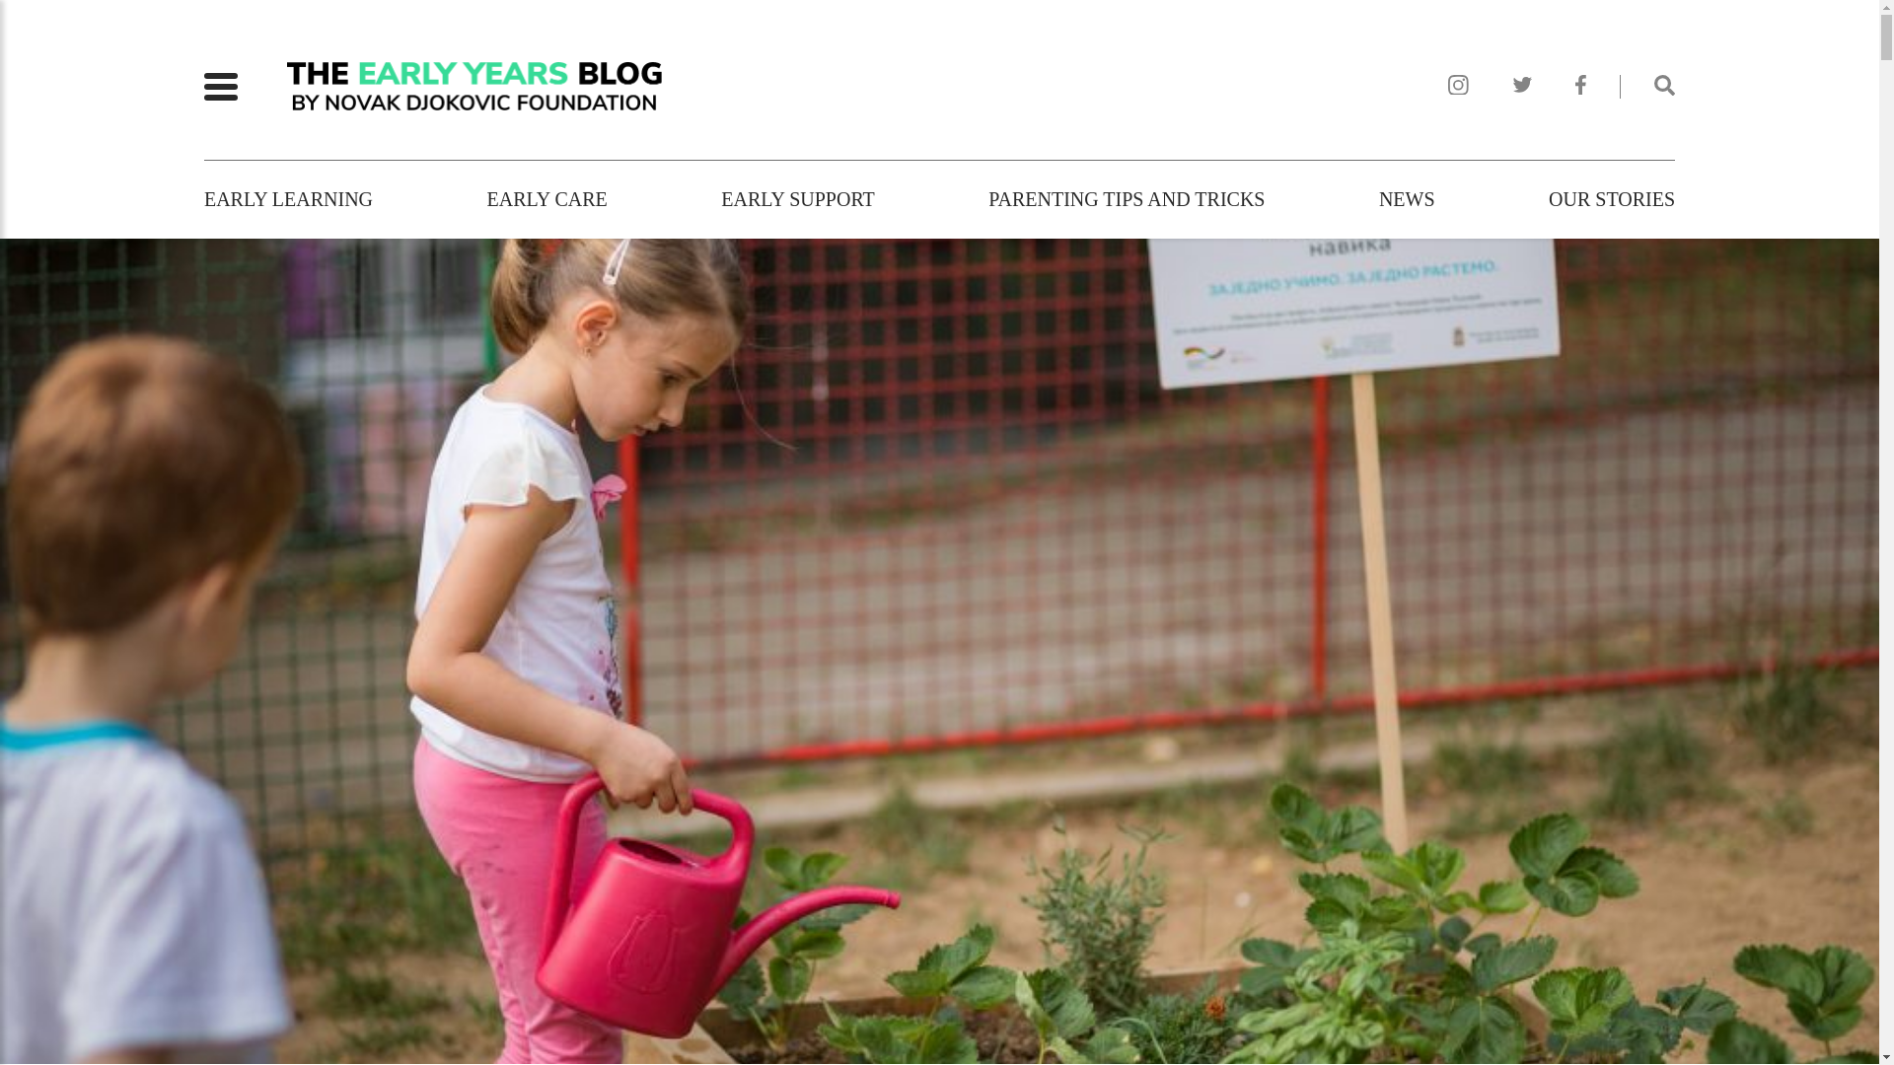 The width and height of the screenshot is (1894, 1065). What do you see at coordinates (1612, 199) in the screenshot?
I see `OUR STORIES` at bounding box center [1612, 199].